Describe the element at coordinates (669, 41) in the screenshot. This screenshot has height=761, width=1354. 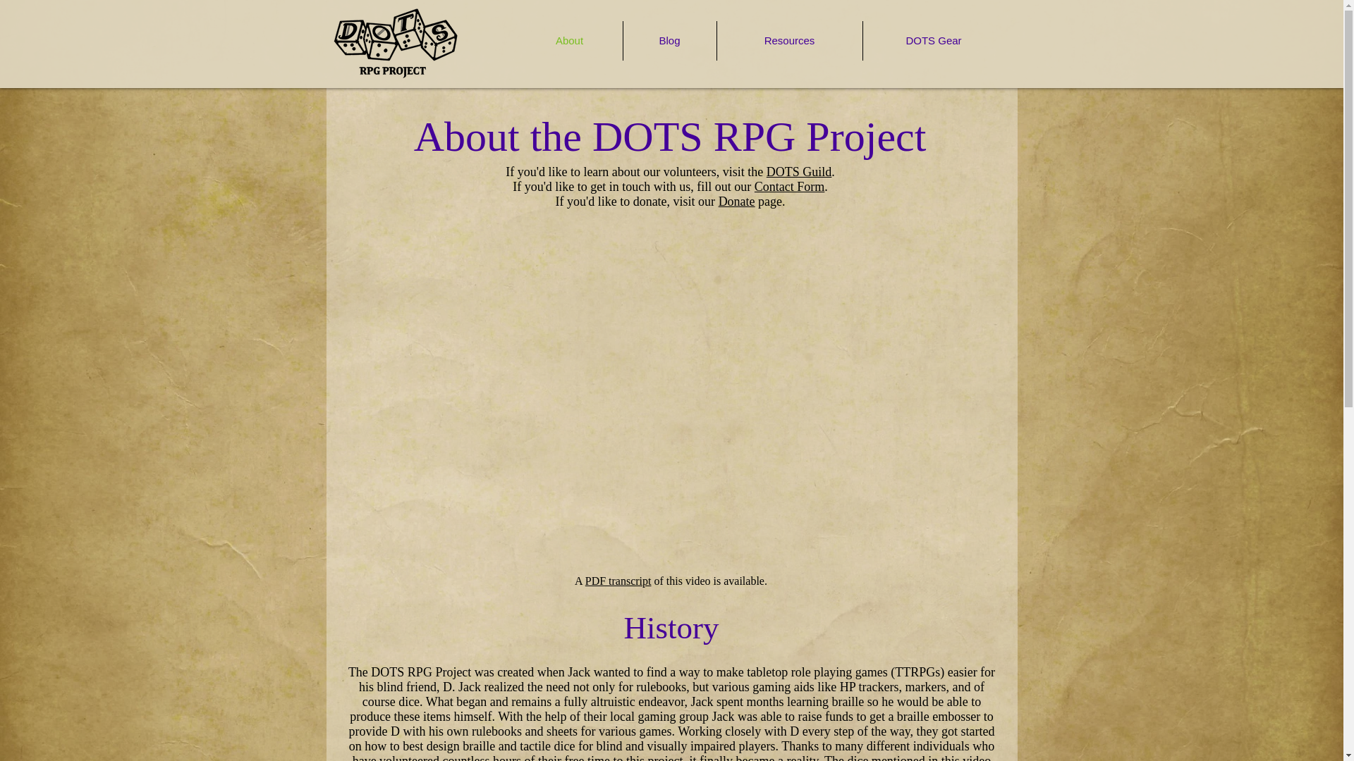
I see `Blog` at that location.